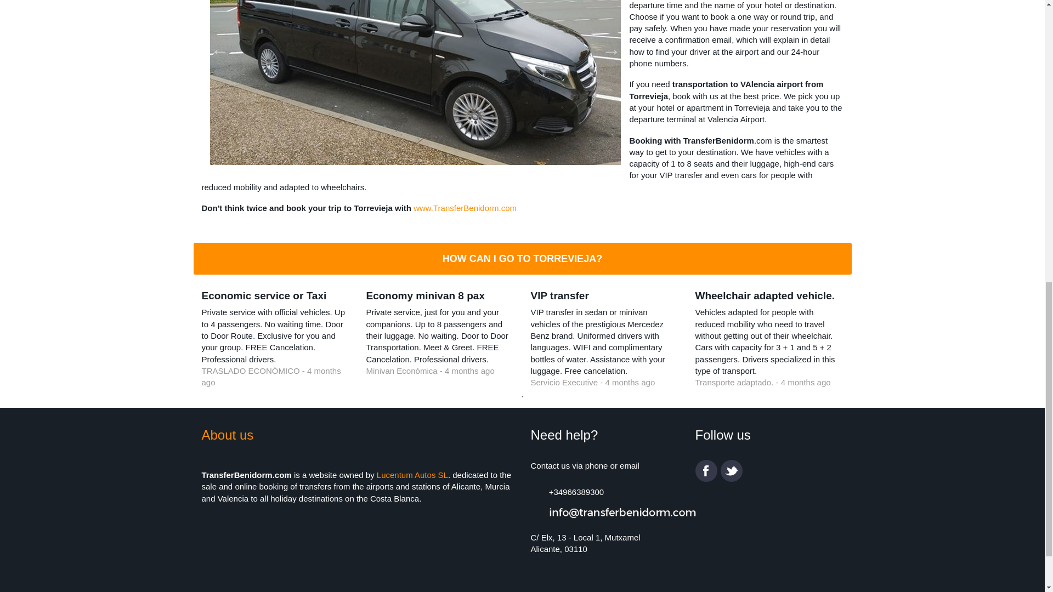 Image resolution: width=1053 pixels, height=592 pixels. What do you see at coordinates (731, 471) in the screenshot?
I see `twitter` at bounding box center [731, 471].